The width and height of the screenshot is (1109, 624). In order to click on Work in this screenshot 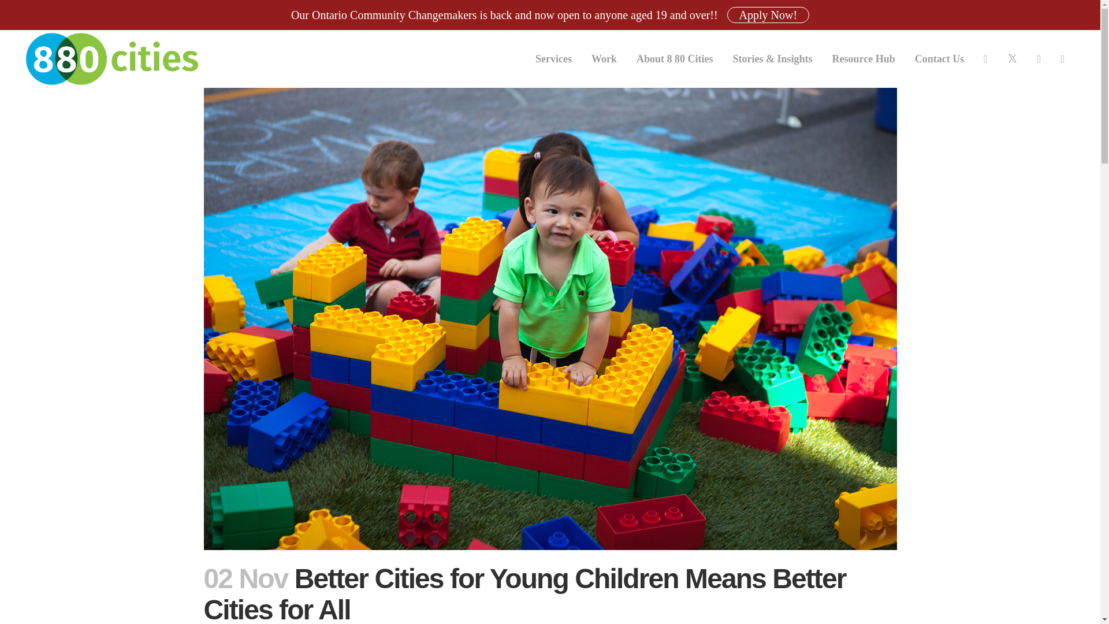, I will do `click(604, 59)`.